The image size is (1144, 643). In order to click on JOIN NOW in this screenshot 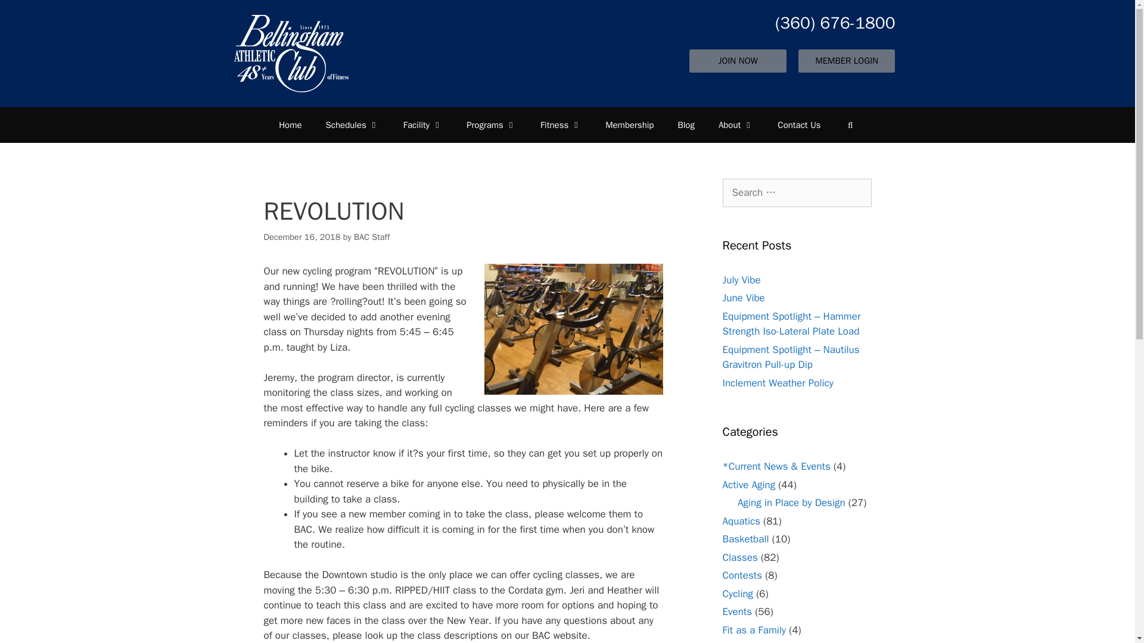, I will do `click(738, 61)`.